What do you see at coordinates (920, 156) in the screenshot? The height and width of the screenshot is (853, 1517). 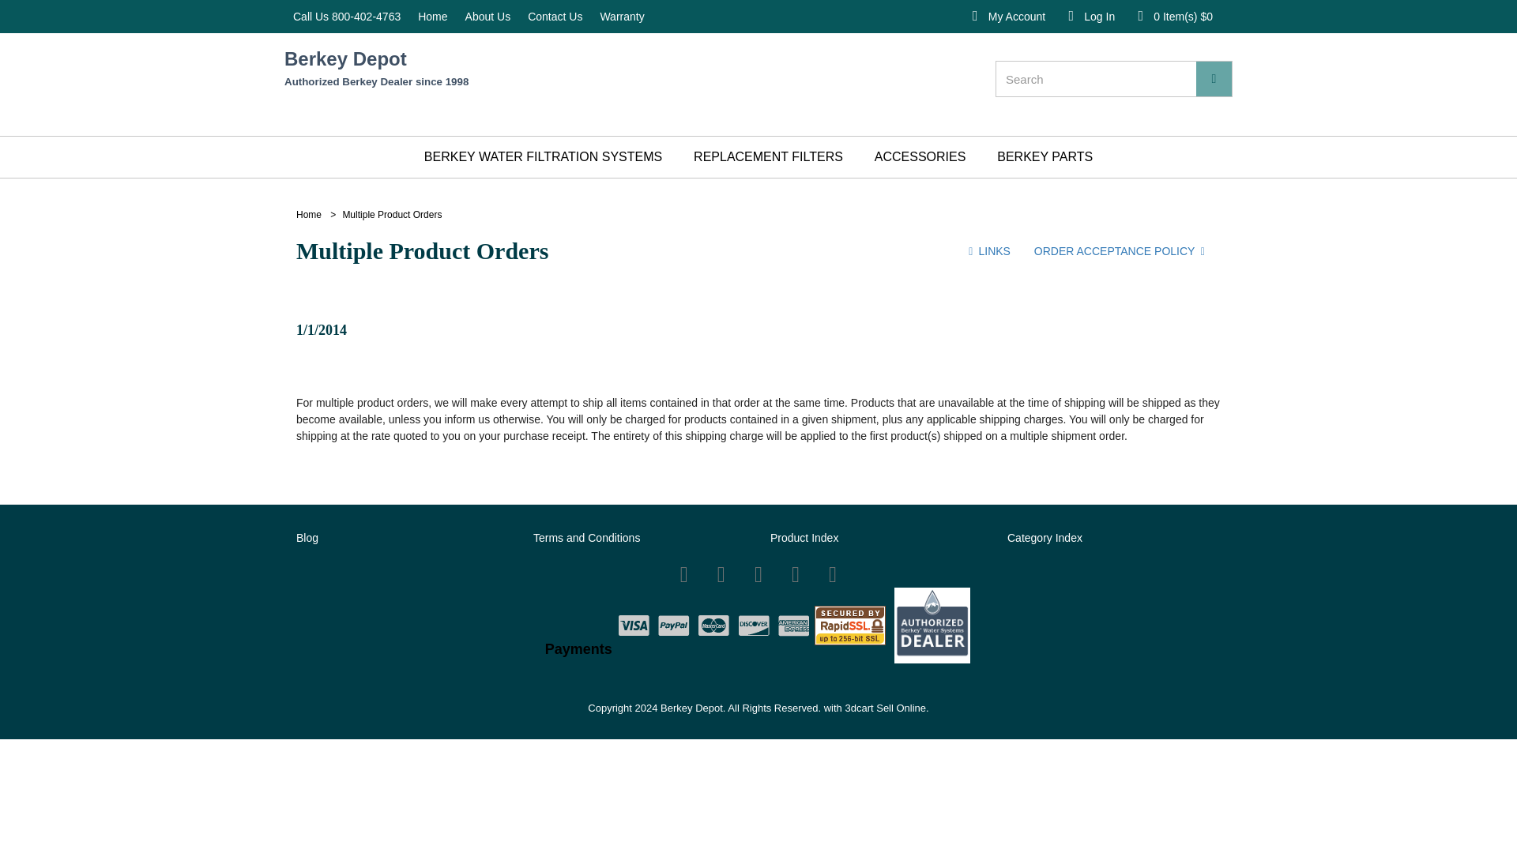 I see `ACCESSORIES` at bounding box center [920, 156].